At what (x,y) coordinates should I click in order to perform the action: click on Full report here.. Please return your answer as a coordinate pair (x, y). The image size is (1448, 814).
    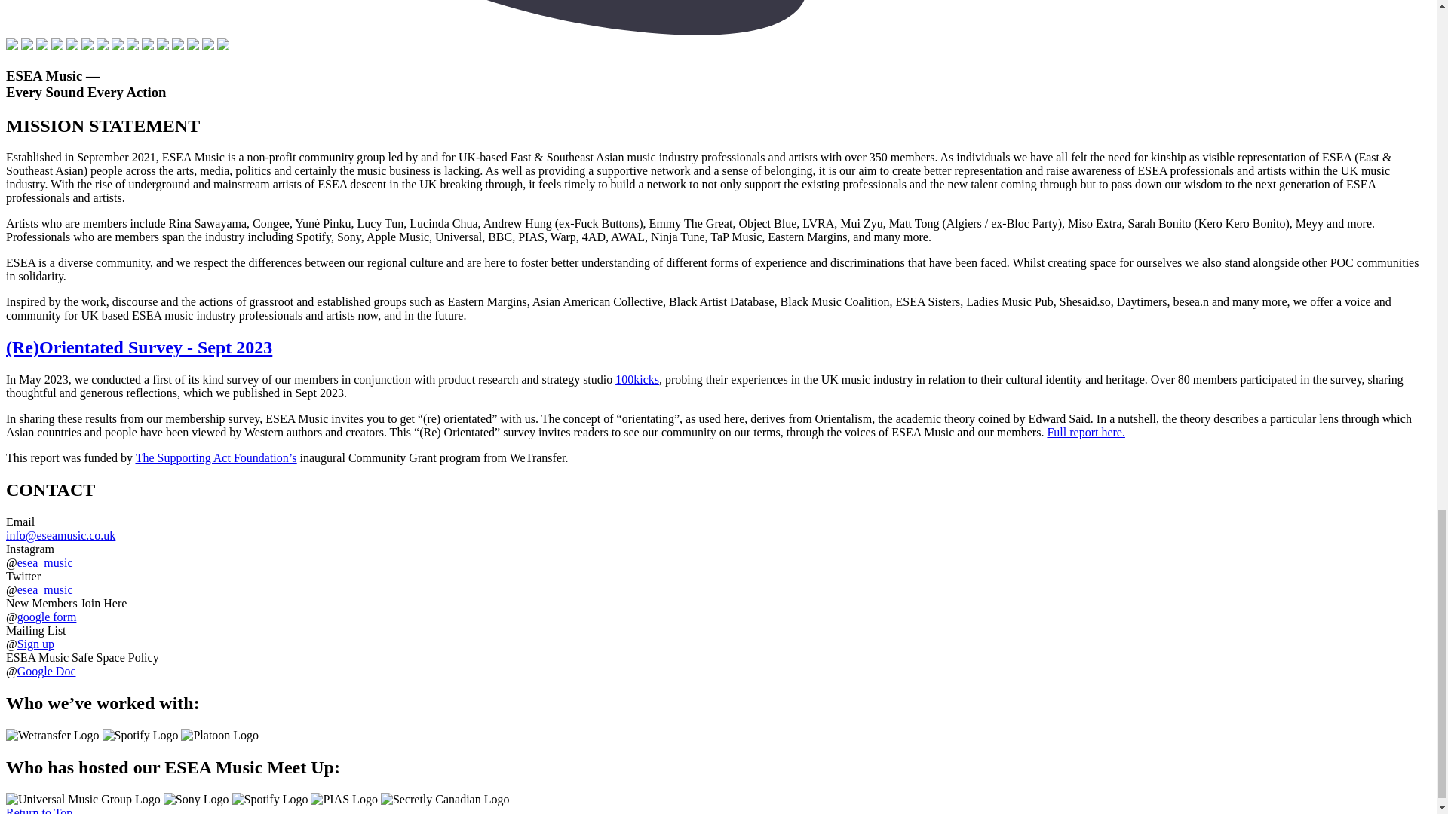
    Looking at the image, I should click on (1086, 432).